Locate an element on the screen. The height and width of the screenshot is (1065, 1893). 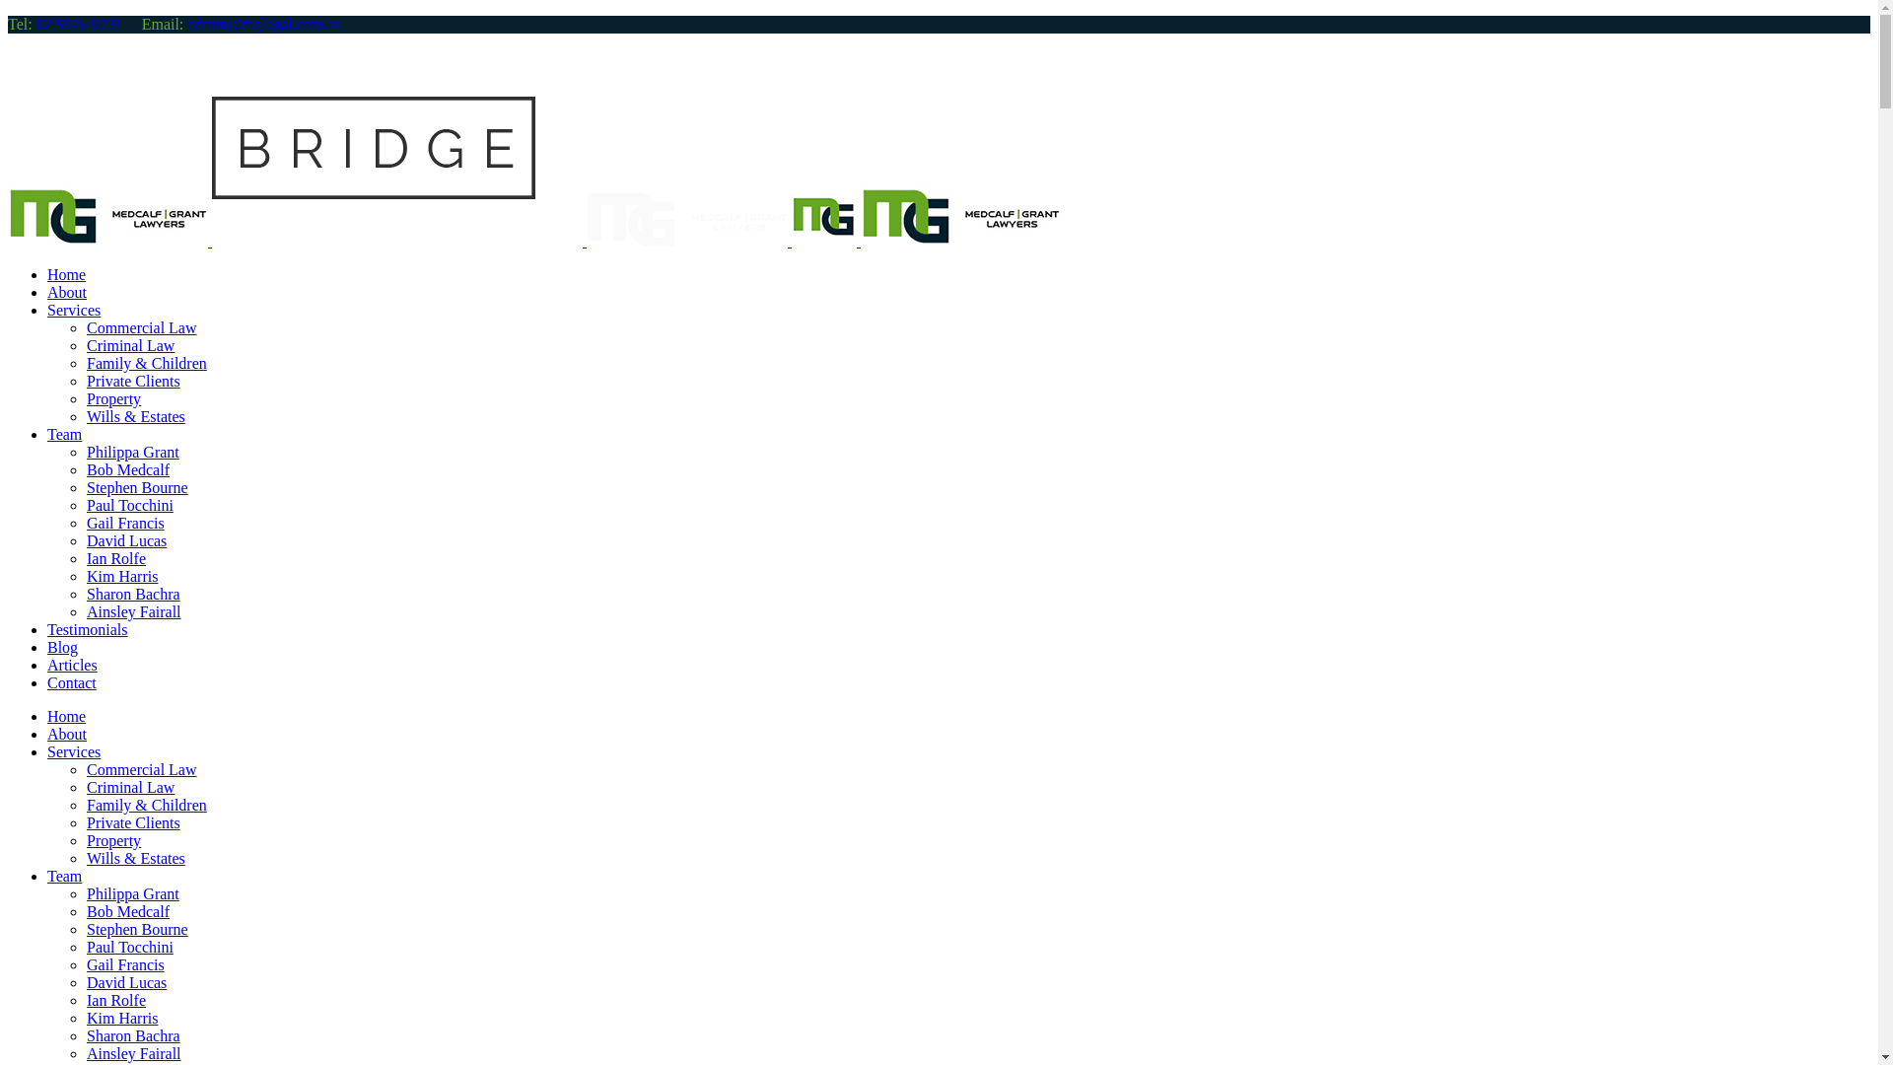
Kim Harris is located at coordinates (122, 576).